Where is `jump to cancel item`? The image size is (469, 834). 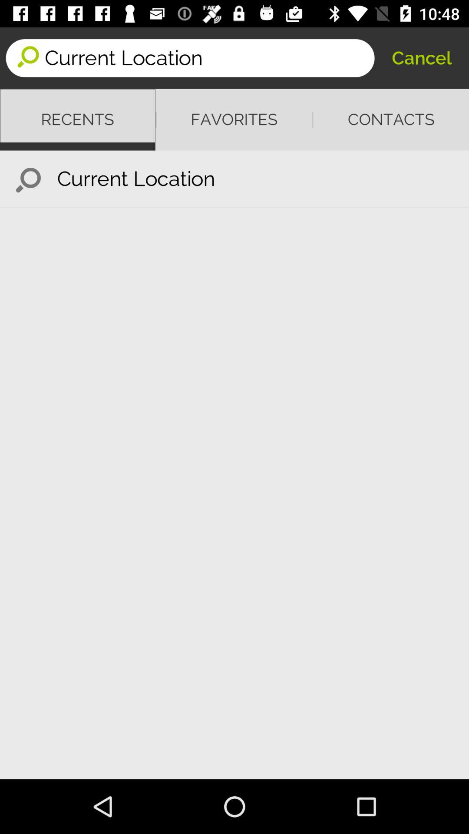 jump to cancel item is located at coordinates (421, 58).